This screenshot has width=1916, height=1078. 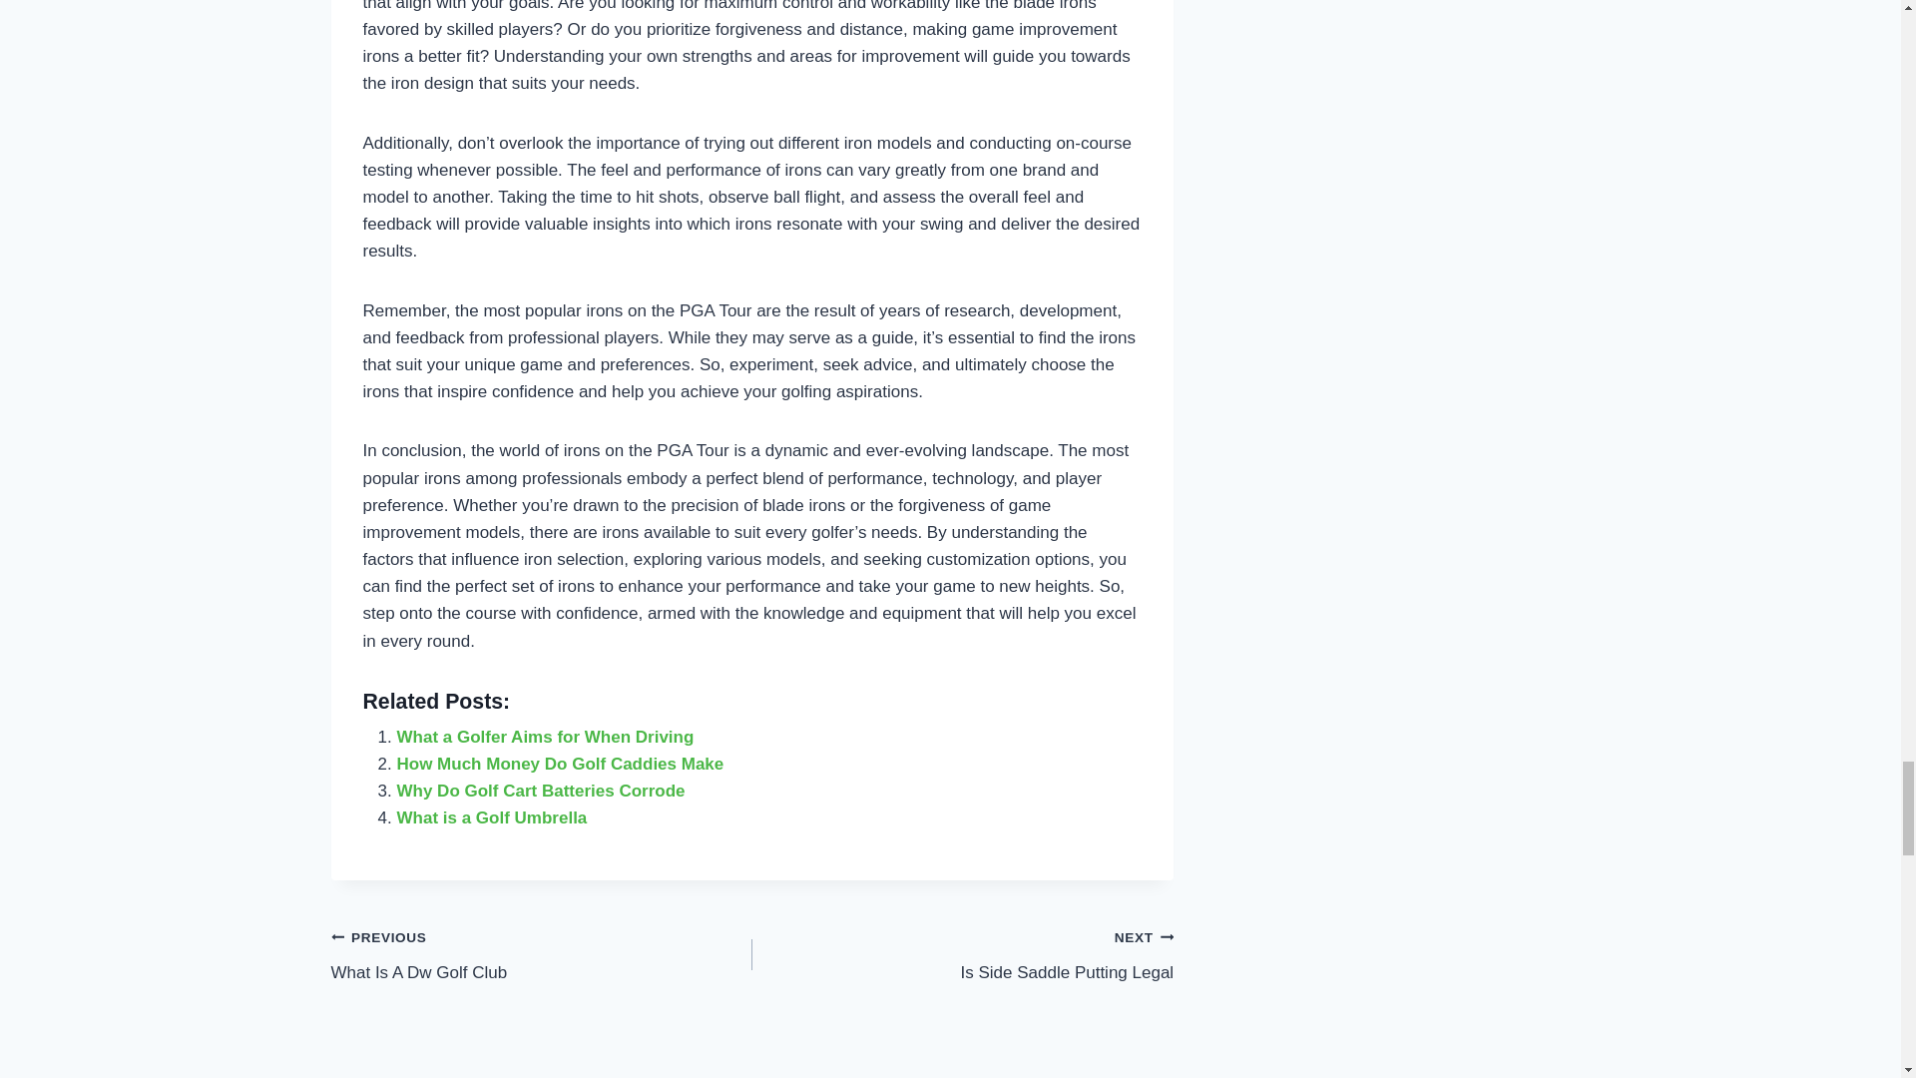 What do you see at coordinates (492, 818) in the screenshot?
I see `What a Golfer Aims for When Driving` at bounding box center [492, 818].